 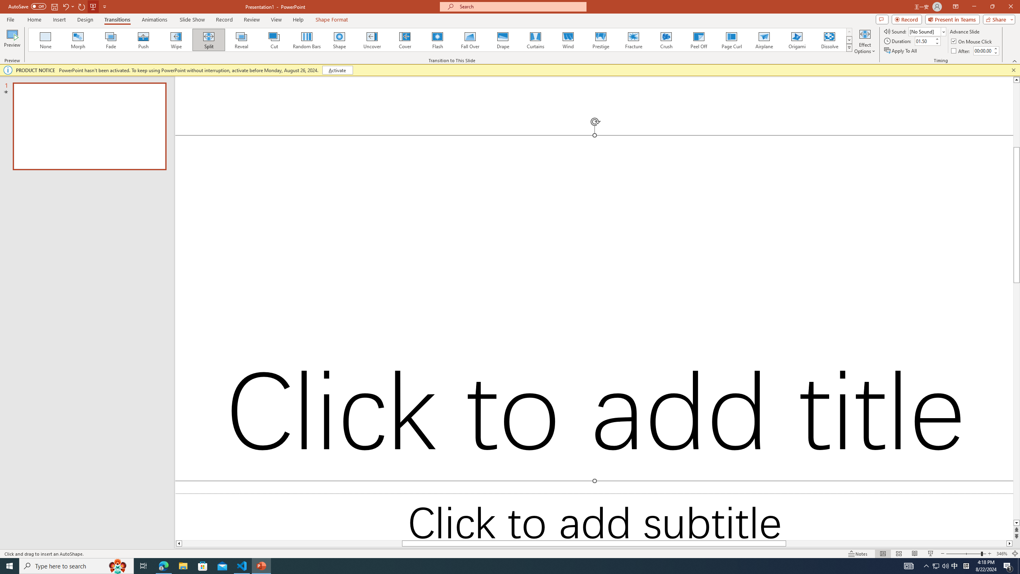 What do you see at coordinates (698, 40) in the screenshot?
I see `Peel Off` at bounding box center [698, 40].